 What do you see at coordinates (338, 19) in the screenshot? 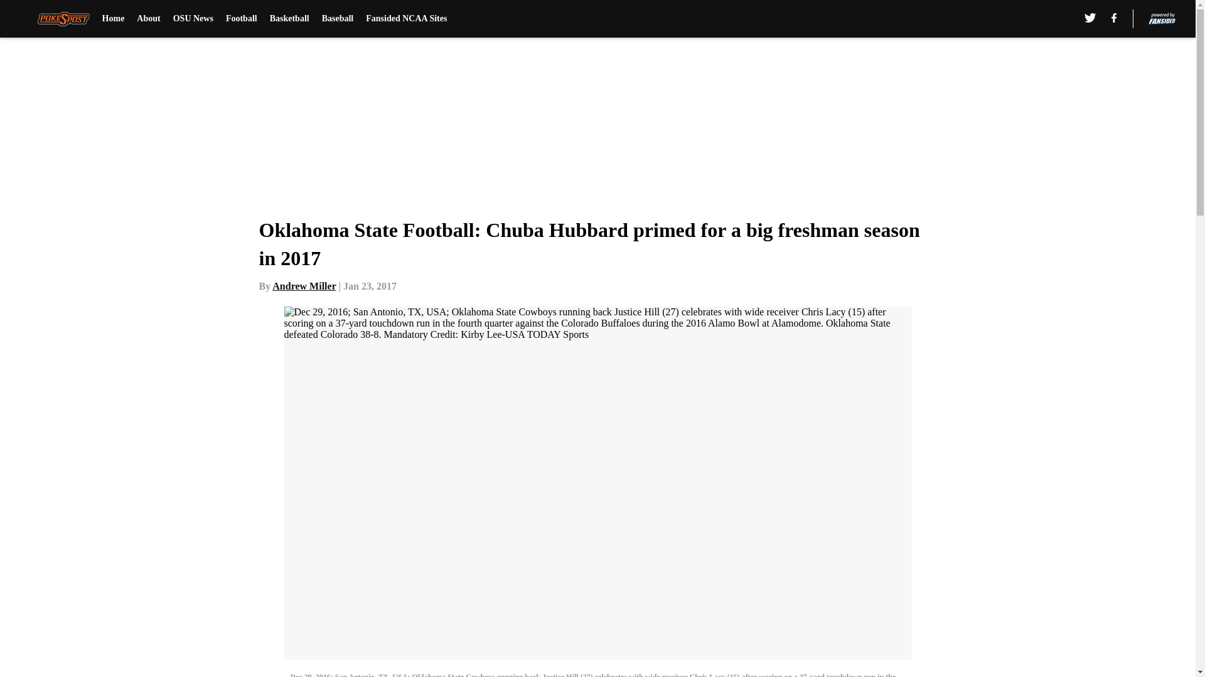
I see `Baseball` at bounding box center [338, 19].